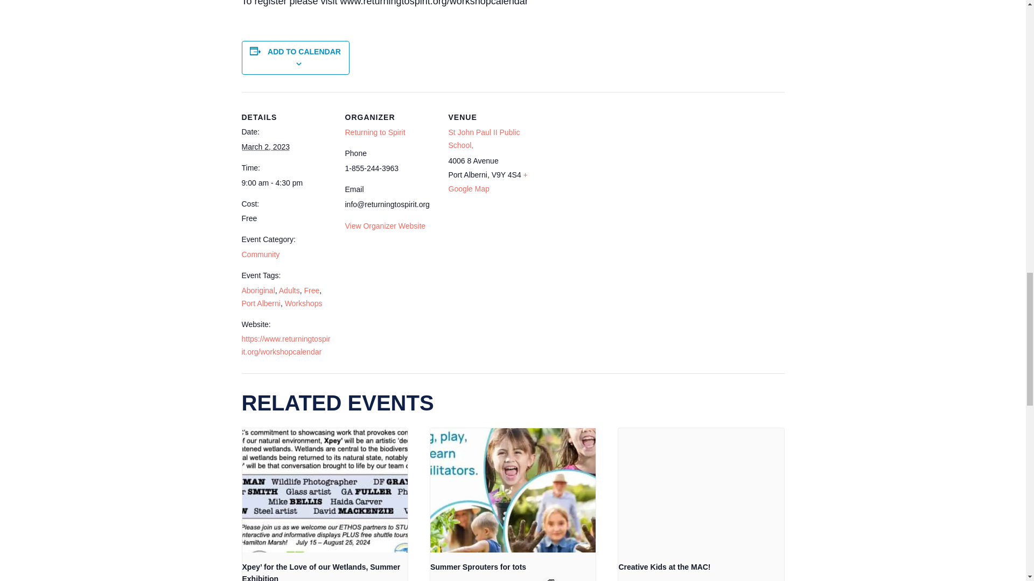  What do you see at coordinates (260, 254) in the screenshot?
I see `Community` at bounding box center [260, 254].